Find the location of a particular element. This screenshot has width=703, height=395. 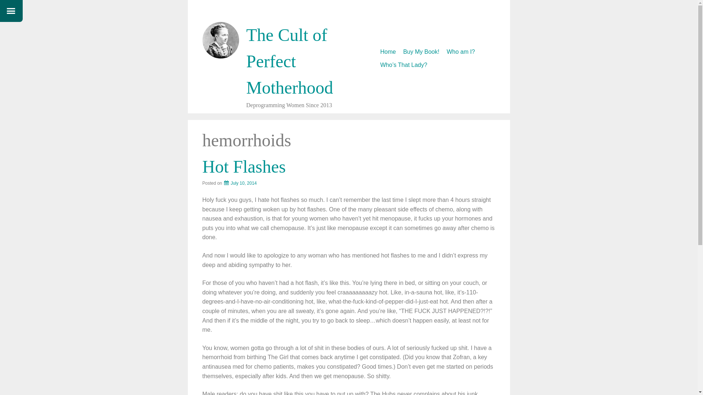

Home is located at coordinates (388, 52).